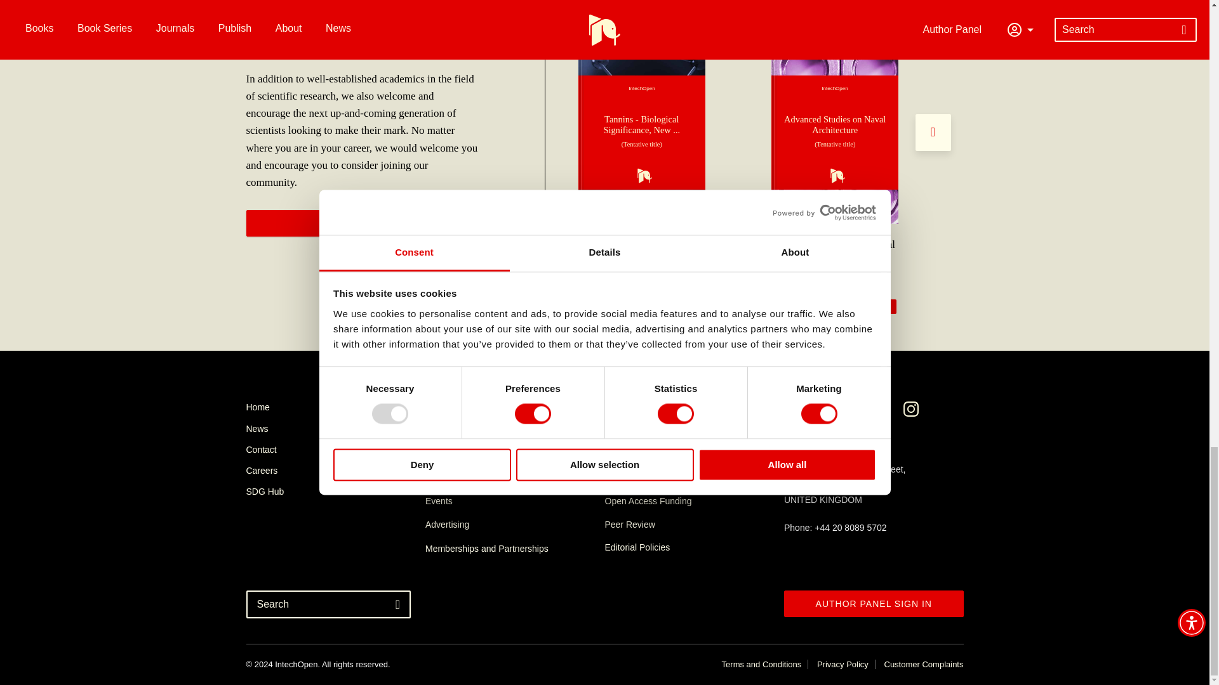 The width and height of the screenshot is (1219, 685). I want to click on IntechOpen, so click(835, 132).